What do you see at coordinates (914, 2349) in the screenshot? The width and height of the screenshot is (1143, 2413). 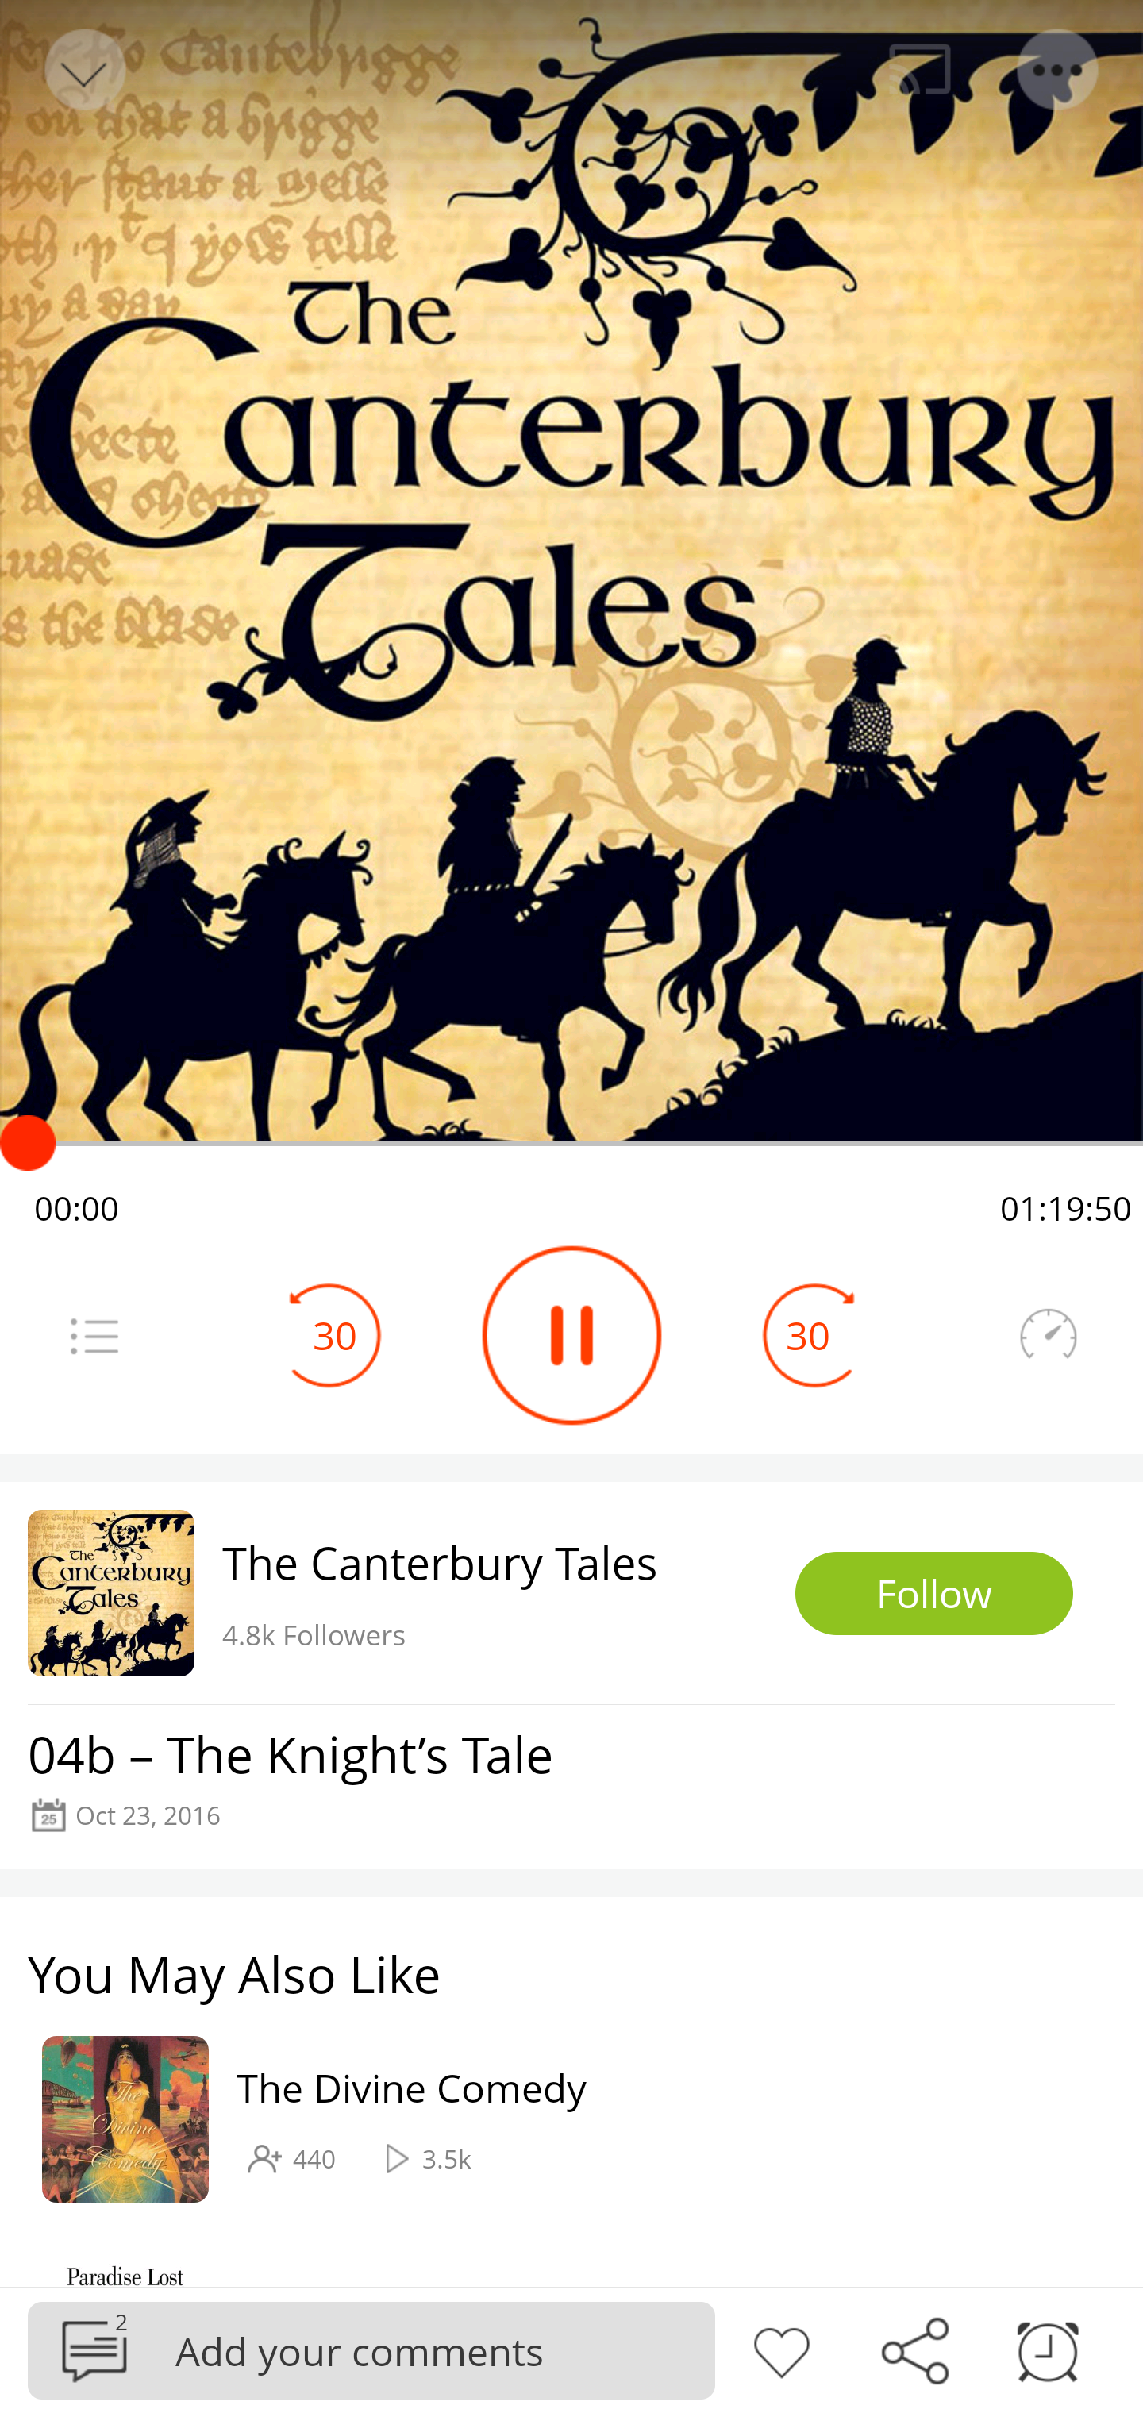 I see `Share` at bounding box center [914, 2349].